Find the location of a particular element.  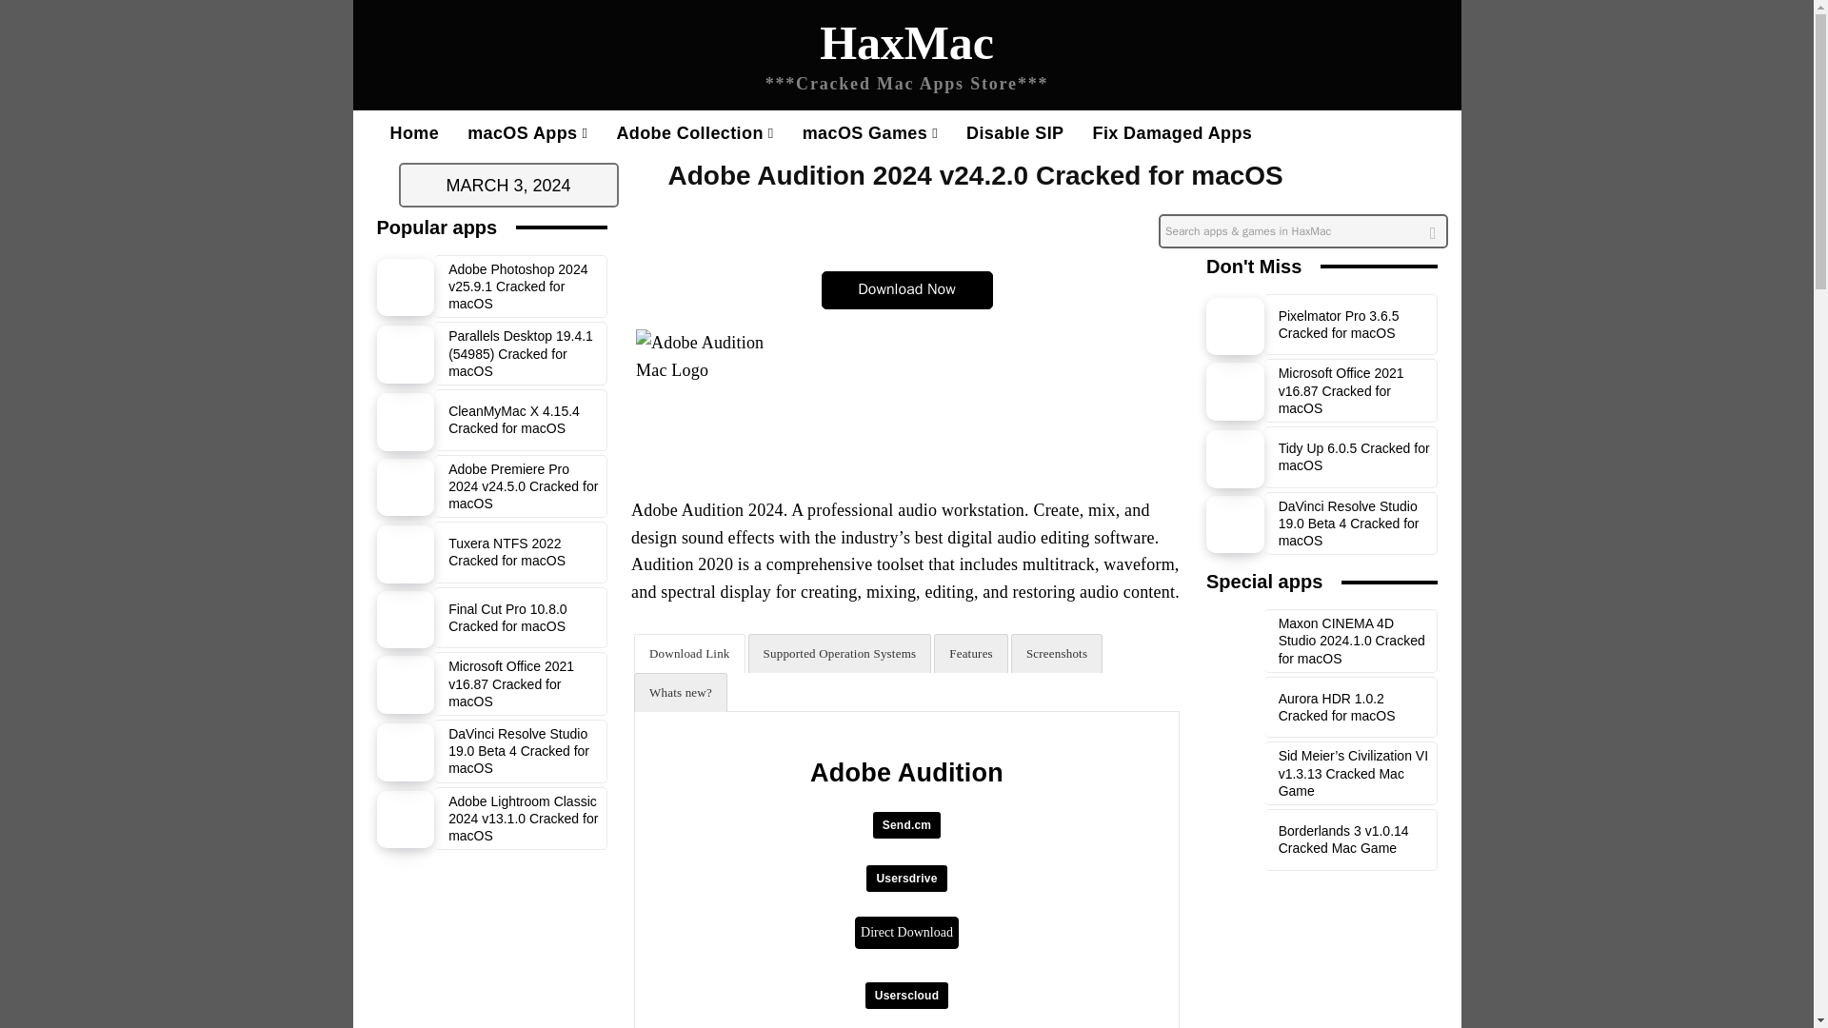

Adobe Premiere Pro 2024 v24.5.0 Cracked for macOS is located at coordinates (406, 487).